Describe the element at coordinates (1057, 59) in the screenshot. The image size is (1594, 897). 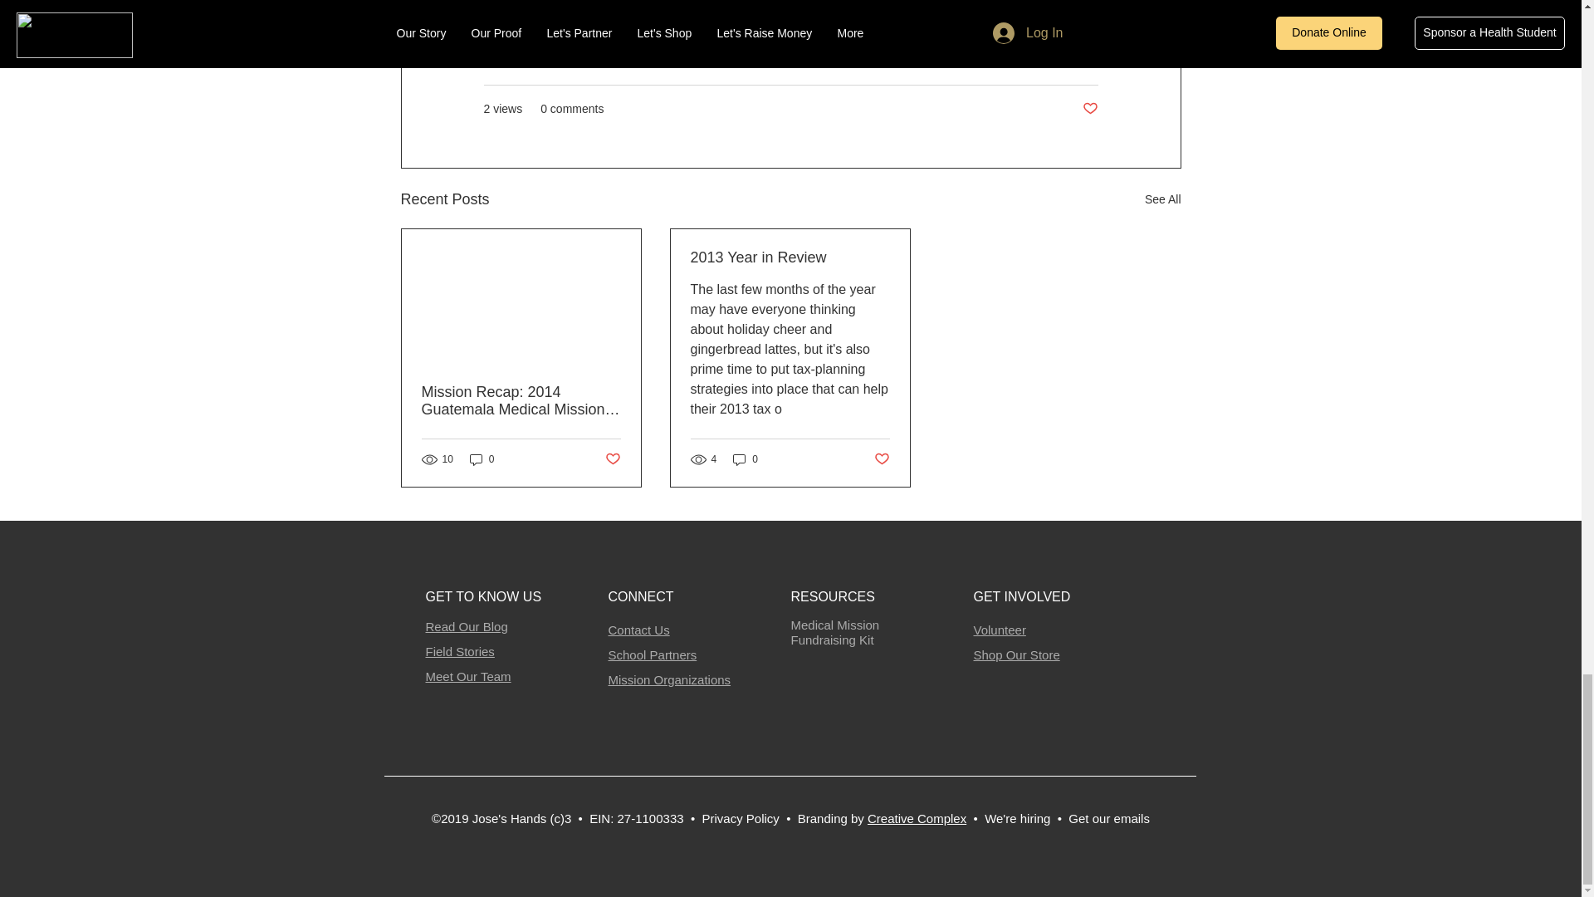
I see `Mission Recaps` at that location.